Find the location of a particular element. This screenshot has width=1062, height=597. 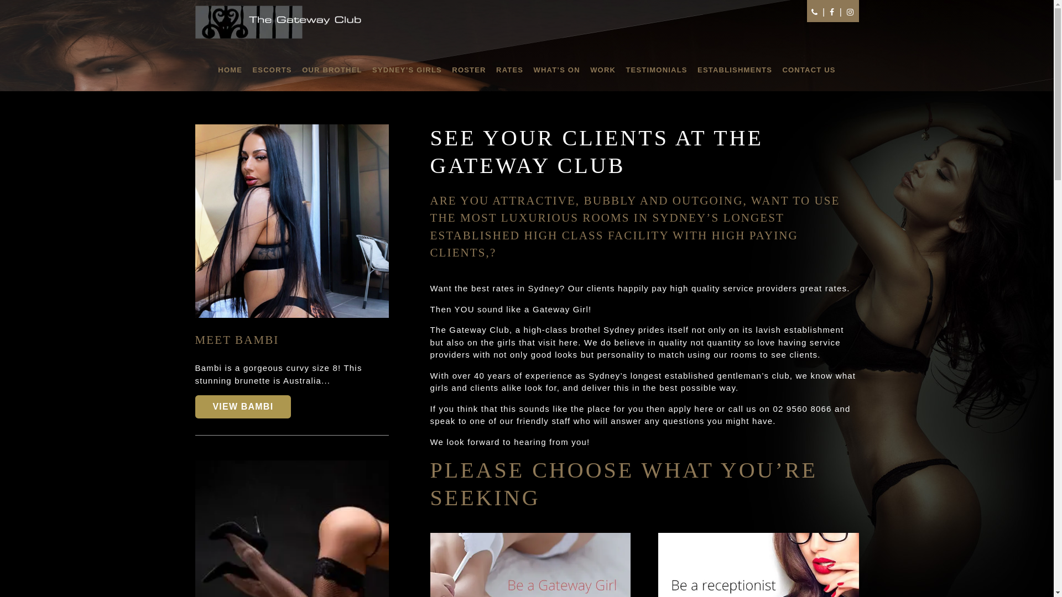

OUR BROTHEL is located at coordinates (332, 70).